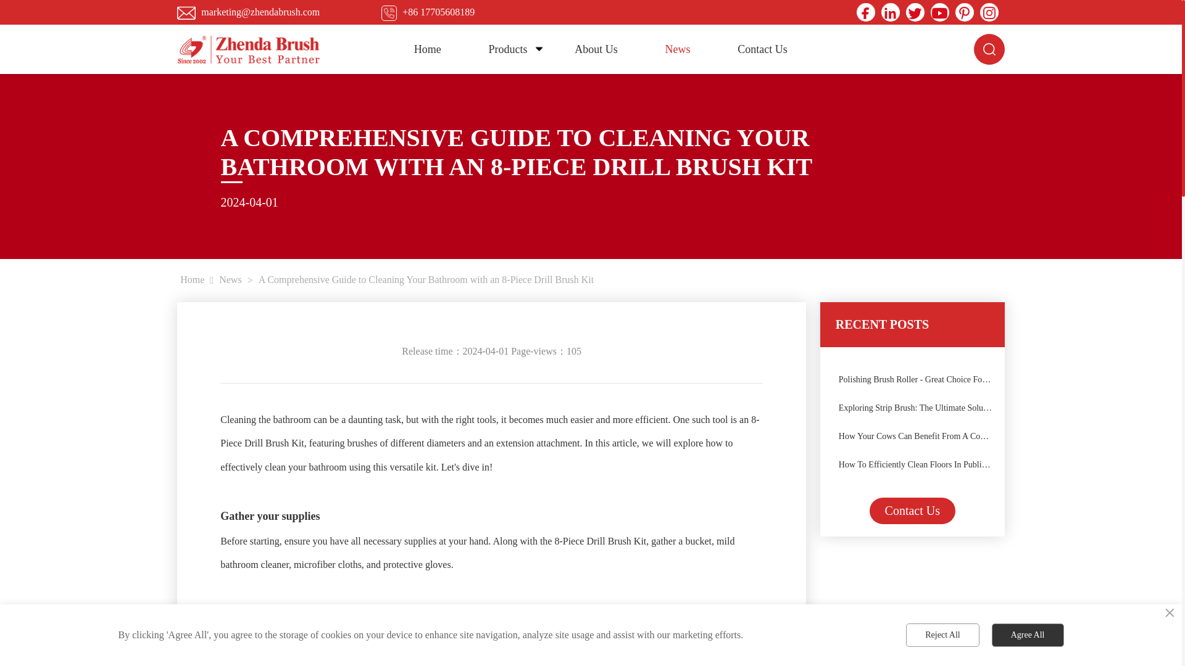  What do you see at coordinates (507, 49) in the screenshot?
I see `Products` at bounding box center [507, 49].